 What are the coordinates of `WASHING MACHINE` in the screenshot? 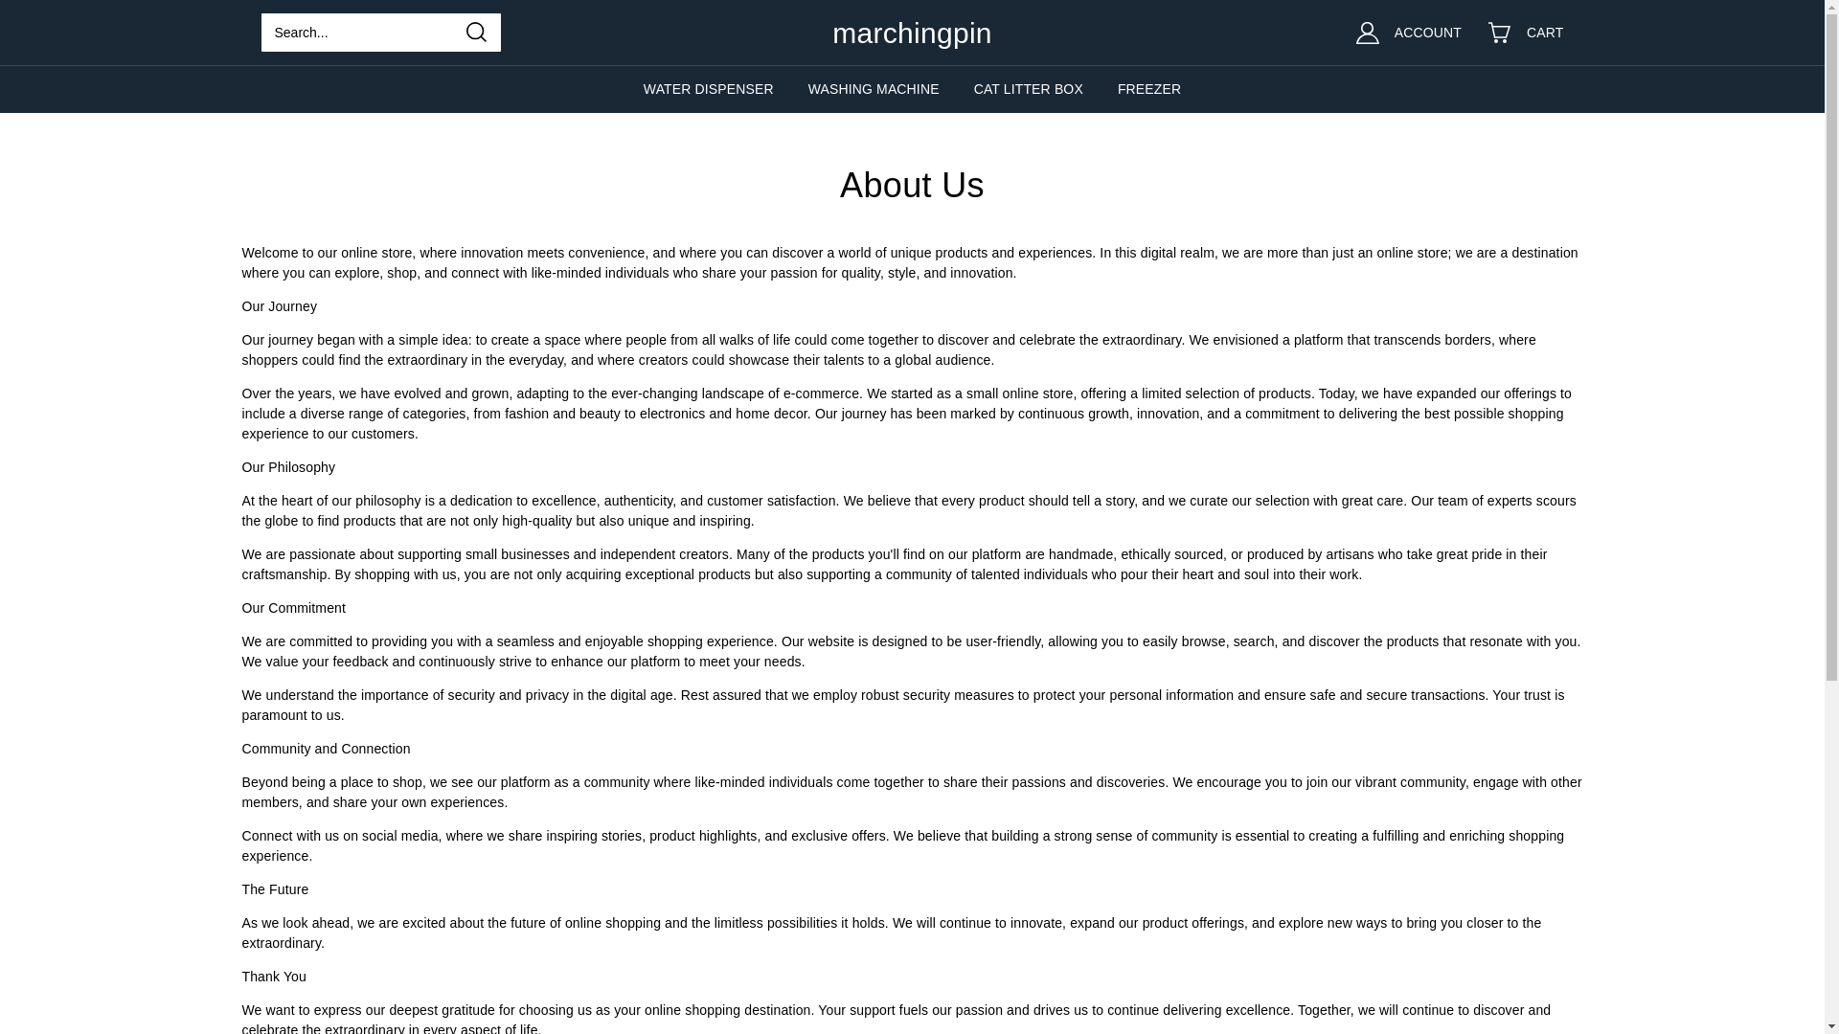 It's located at (874, 88).